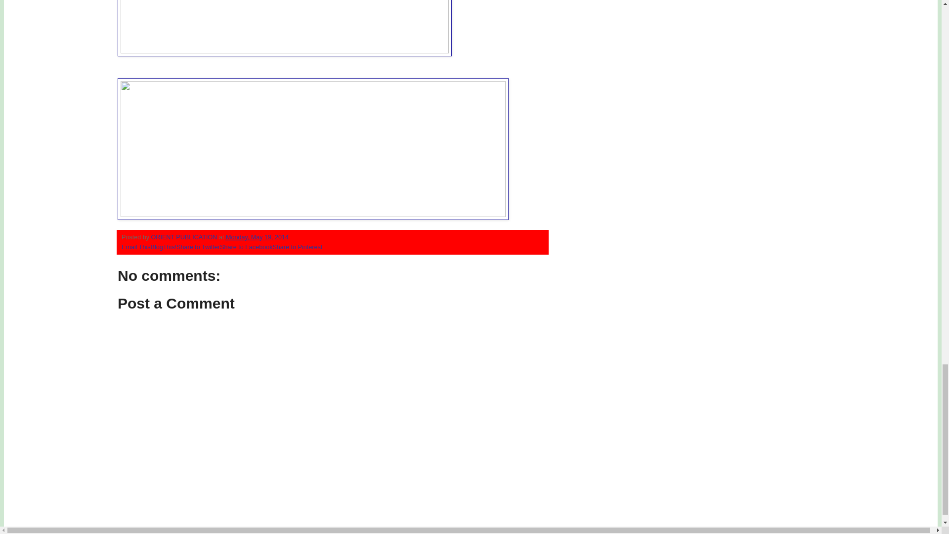  What do you see at coordinates (257, 237) in the screenshot?
I see `permanent link` at bounding box center [257, 237].